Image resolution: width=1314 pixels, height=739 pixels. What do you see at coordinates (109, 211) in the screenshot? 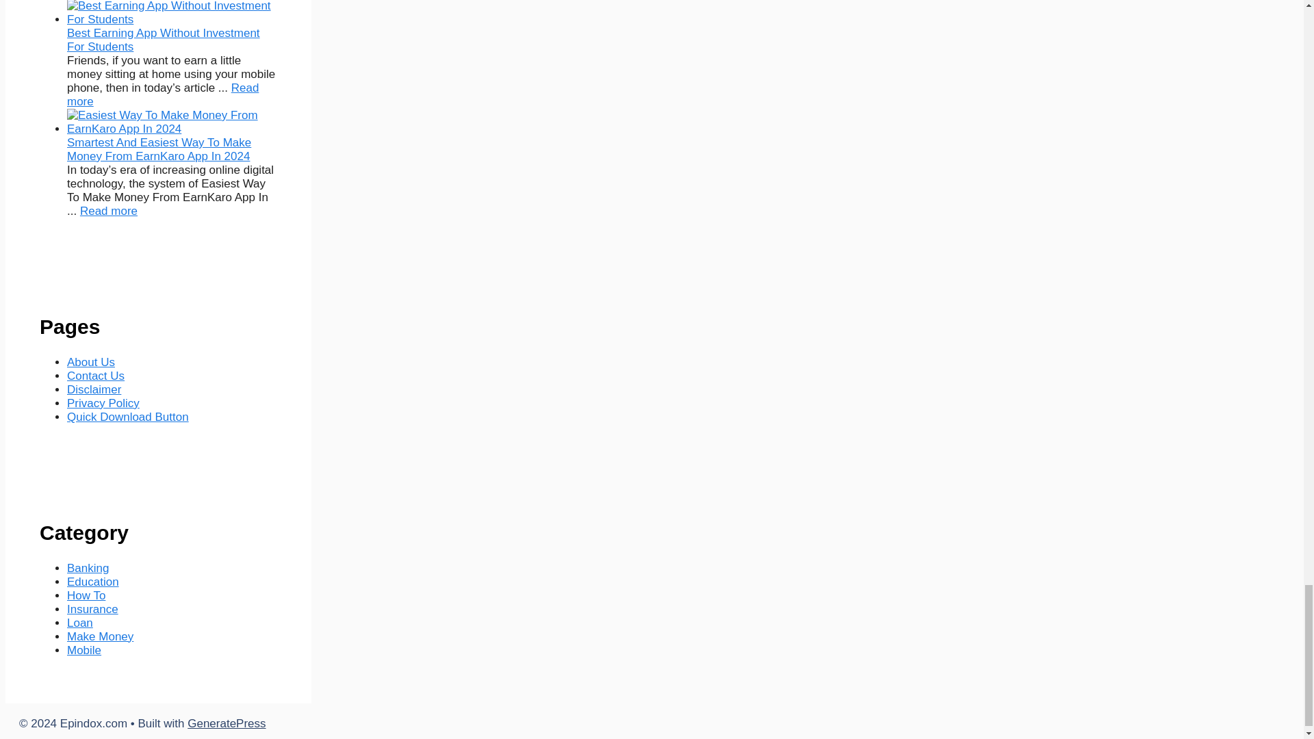
I see `Read more` at bounding box center [109, 211].